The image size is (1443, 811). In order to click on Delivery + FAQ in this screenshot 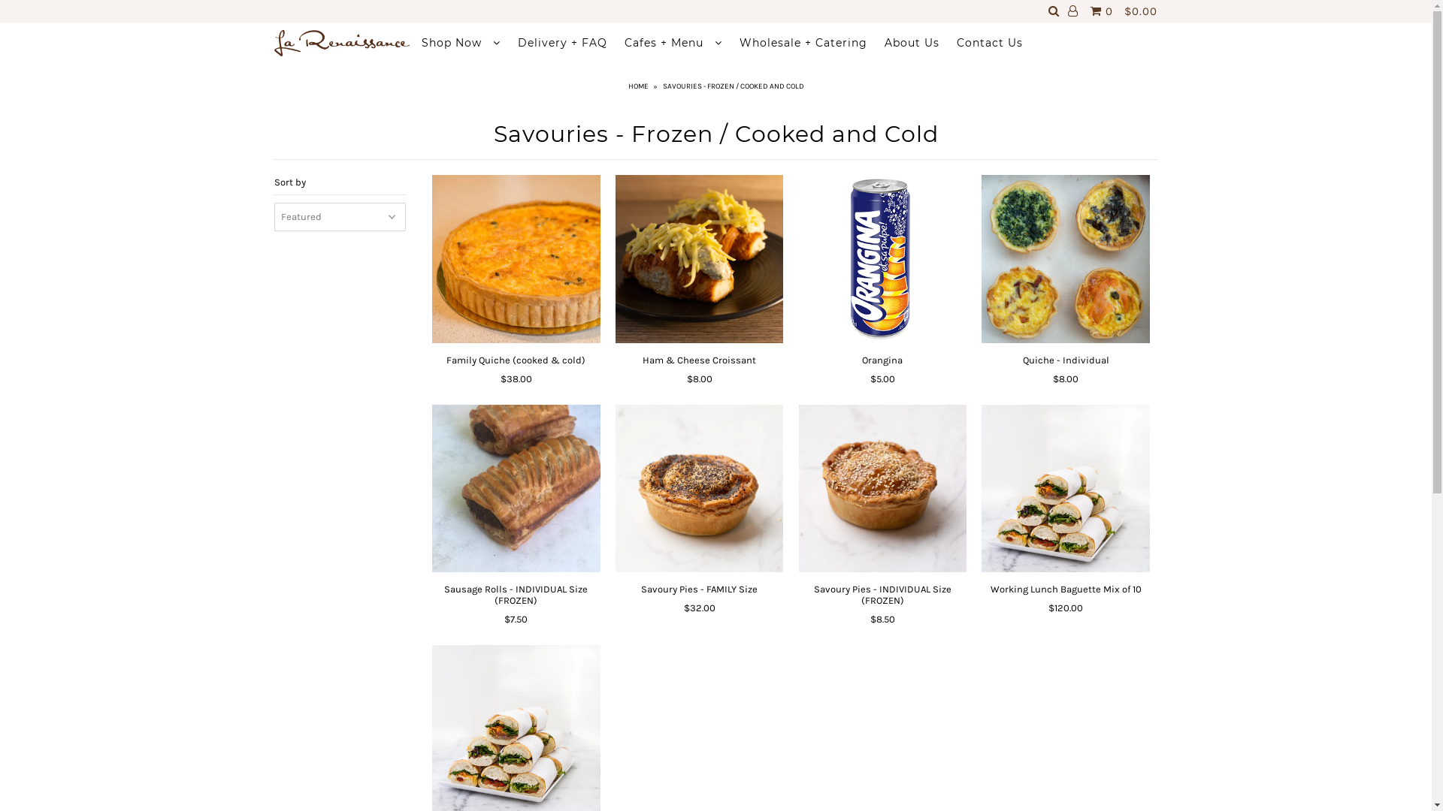, I will do `click(562, 43)`.